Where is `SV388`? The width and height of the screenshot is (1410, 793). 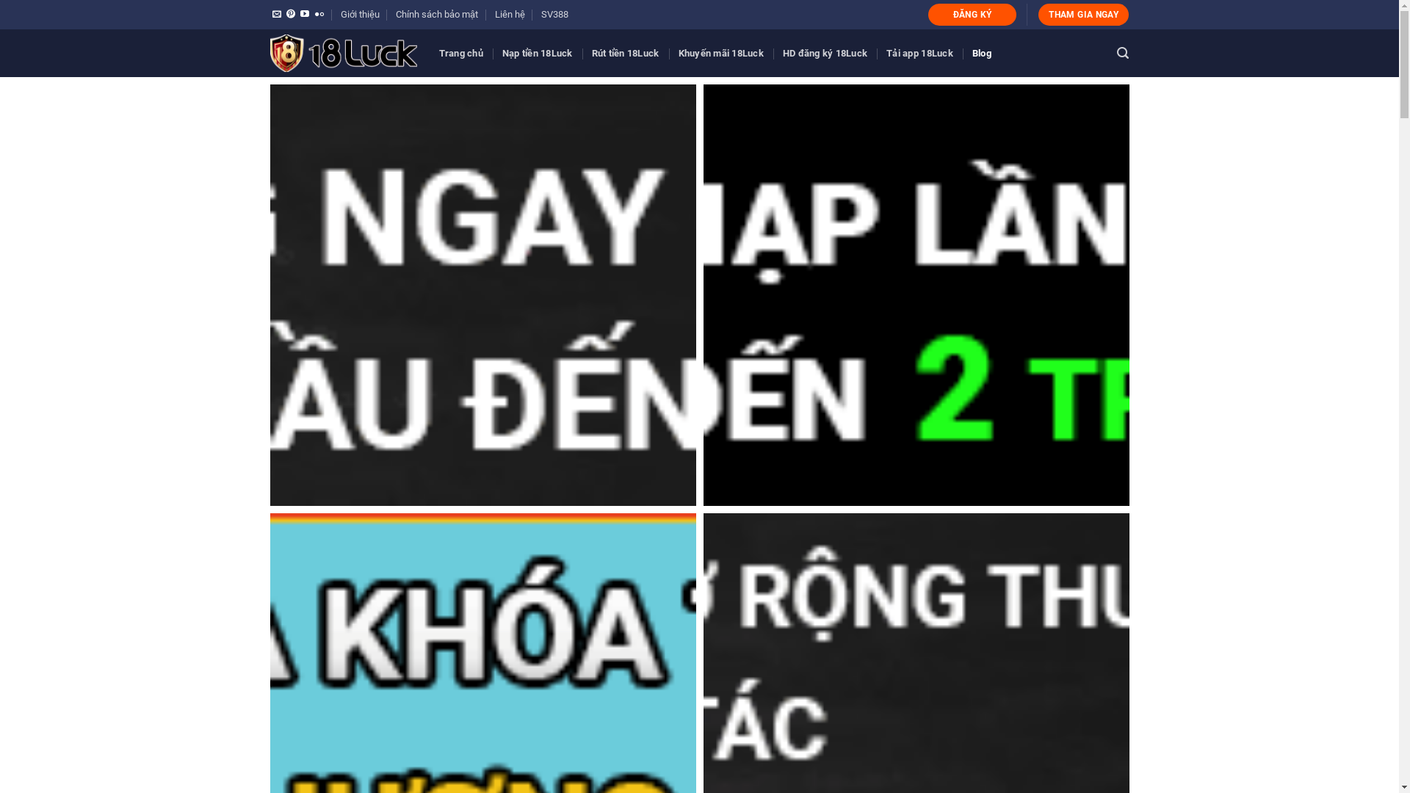
SV388 is located at coordinates (555, 15).